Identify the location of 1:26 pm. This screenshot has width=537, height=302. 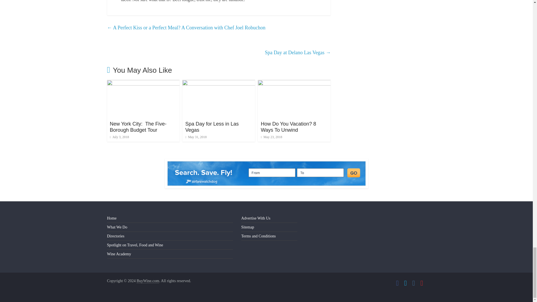
(271, 137).